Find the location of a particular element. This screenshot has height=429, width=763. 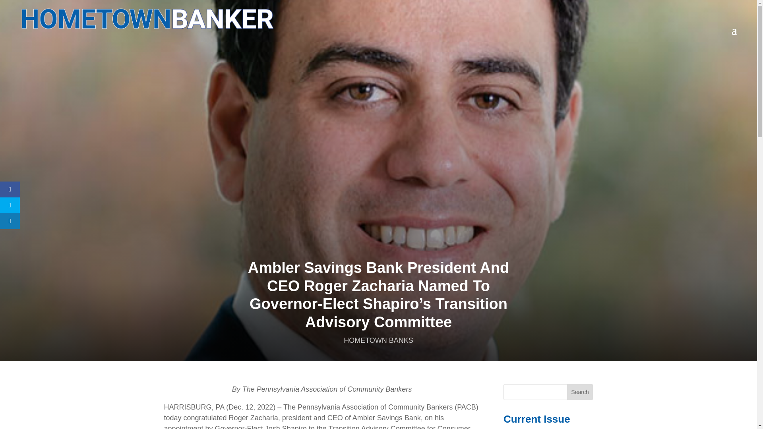

Search is located at coordinates (580, 392).